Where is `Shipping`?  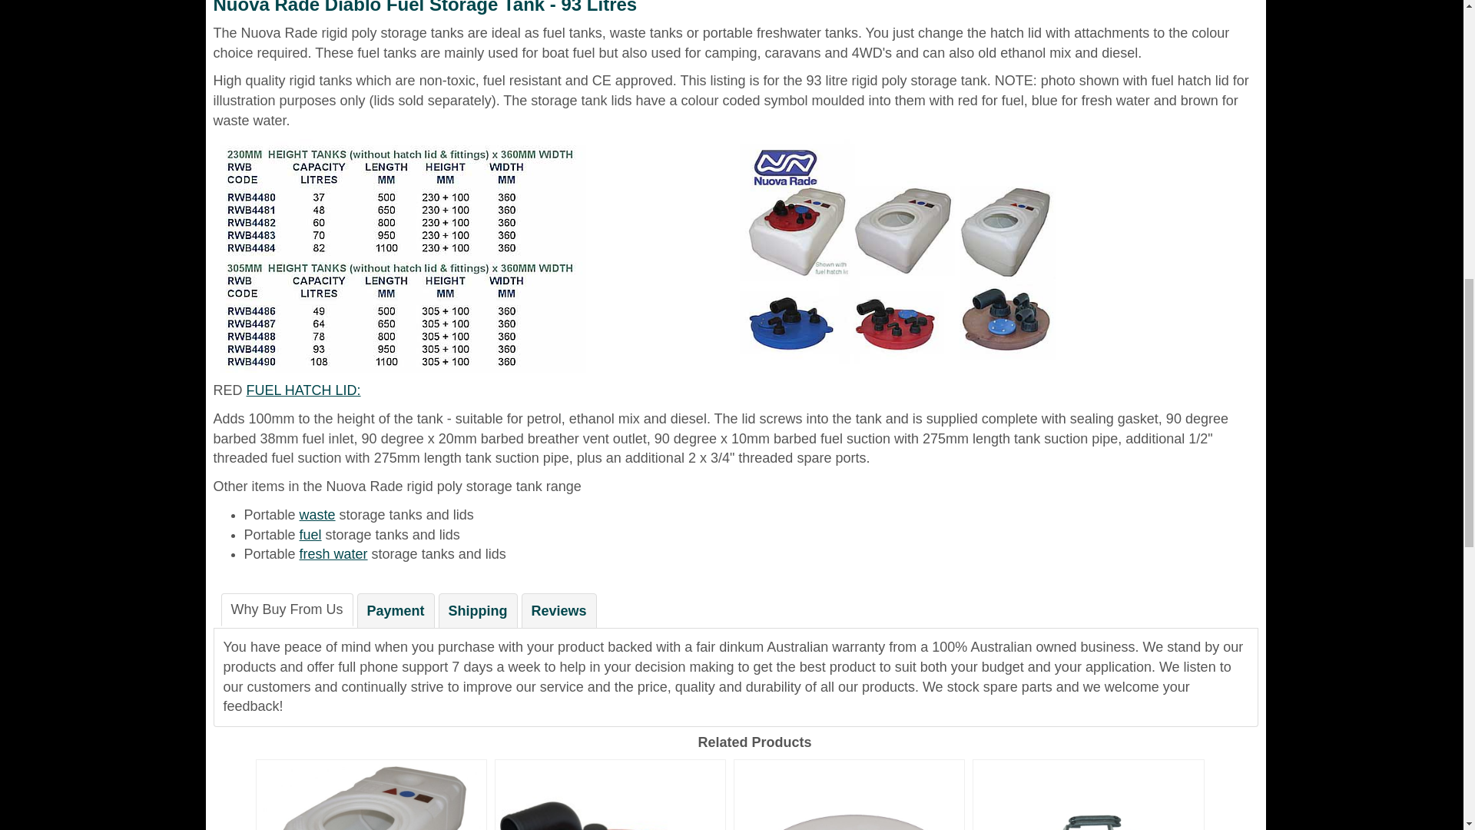
Shipping is located at coordinates (478, 611).